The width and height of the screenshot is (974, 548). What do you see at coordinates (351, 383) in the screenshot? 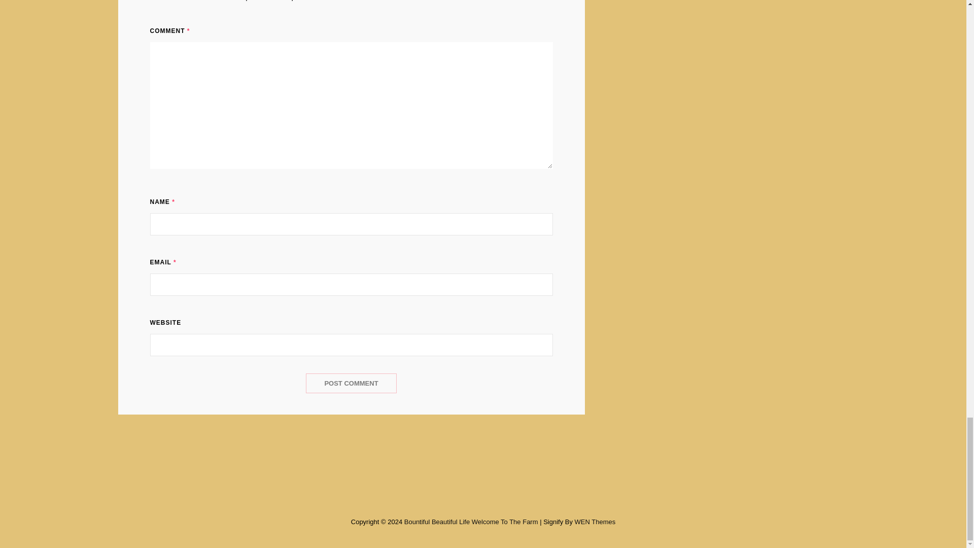
I see `Post Comment` at bounding box center [351, 383].